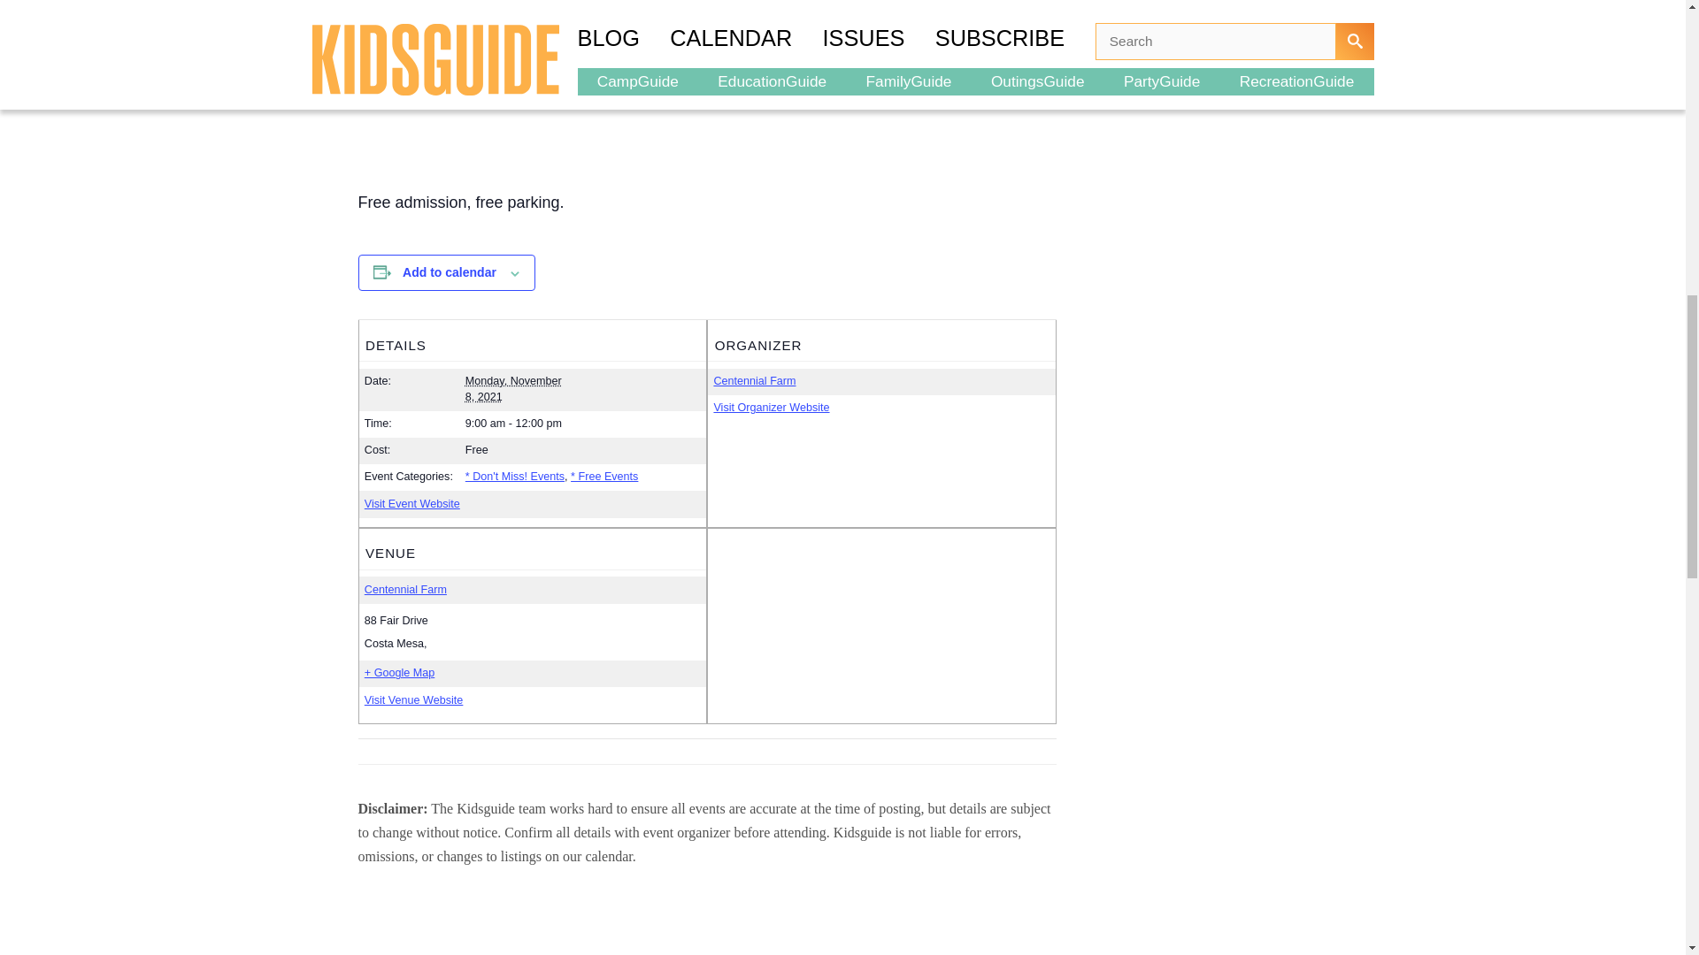 This screenshot has width=1699, height=955. I want to click on 2021-11-08, so click(582, 424).